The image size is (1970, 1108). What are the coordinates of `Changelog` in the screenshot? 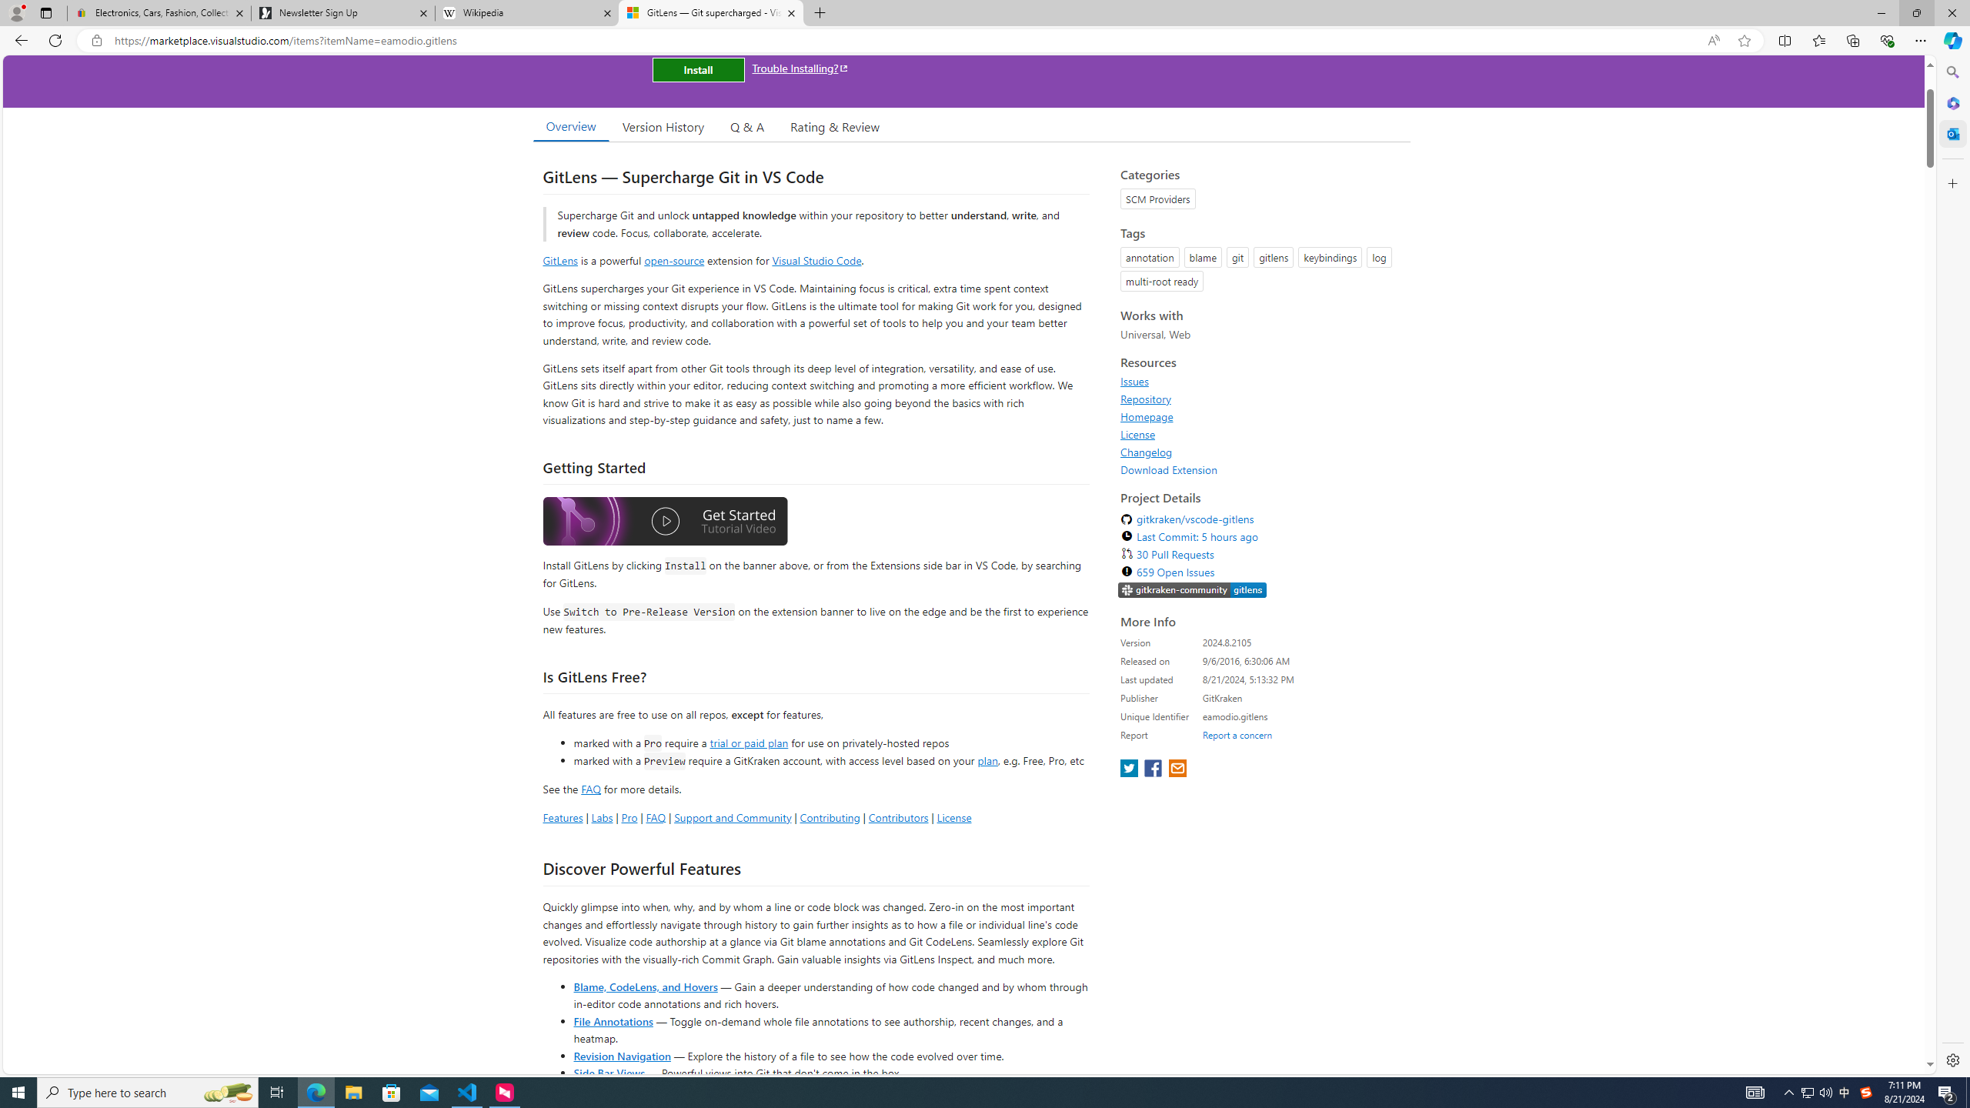 It's located at (1260, 452).